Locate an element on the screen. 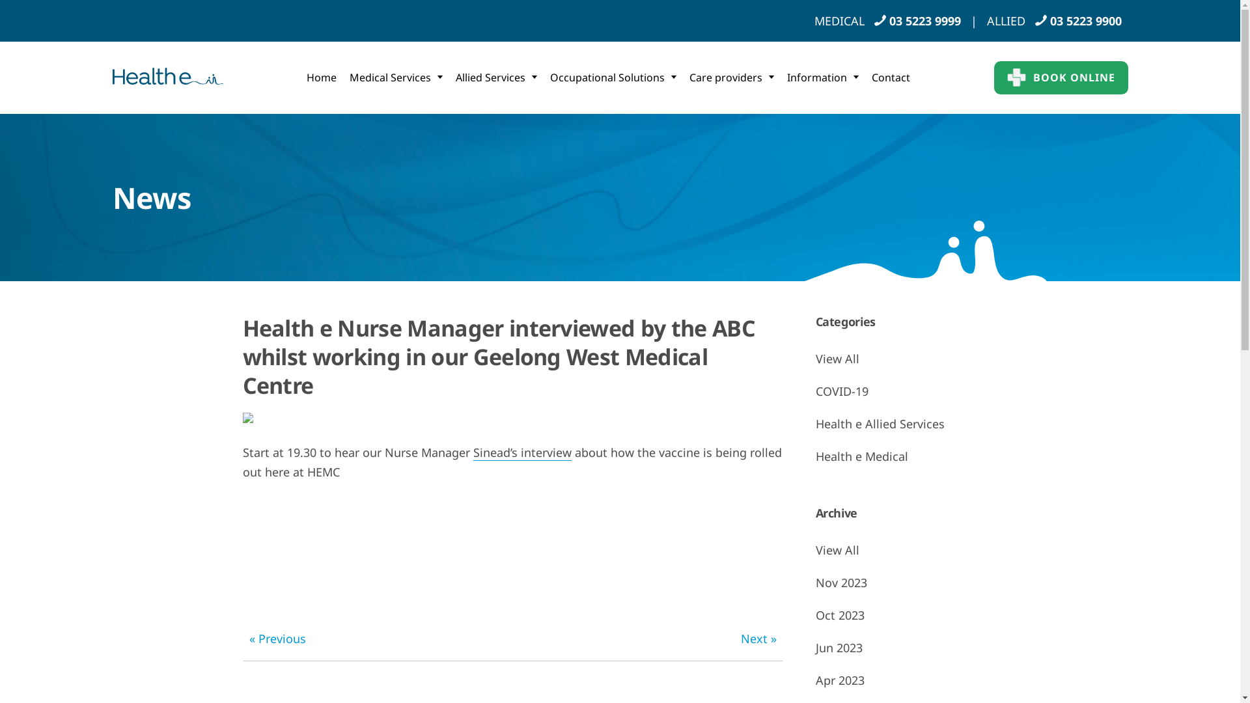 The height and width of the screenshot is (703, 1250). Nov 2023 is located at coordinates (906, 583).